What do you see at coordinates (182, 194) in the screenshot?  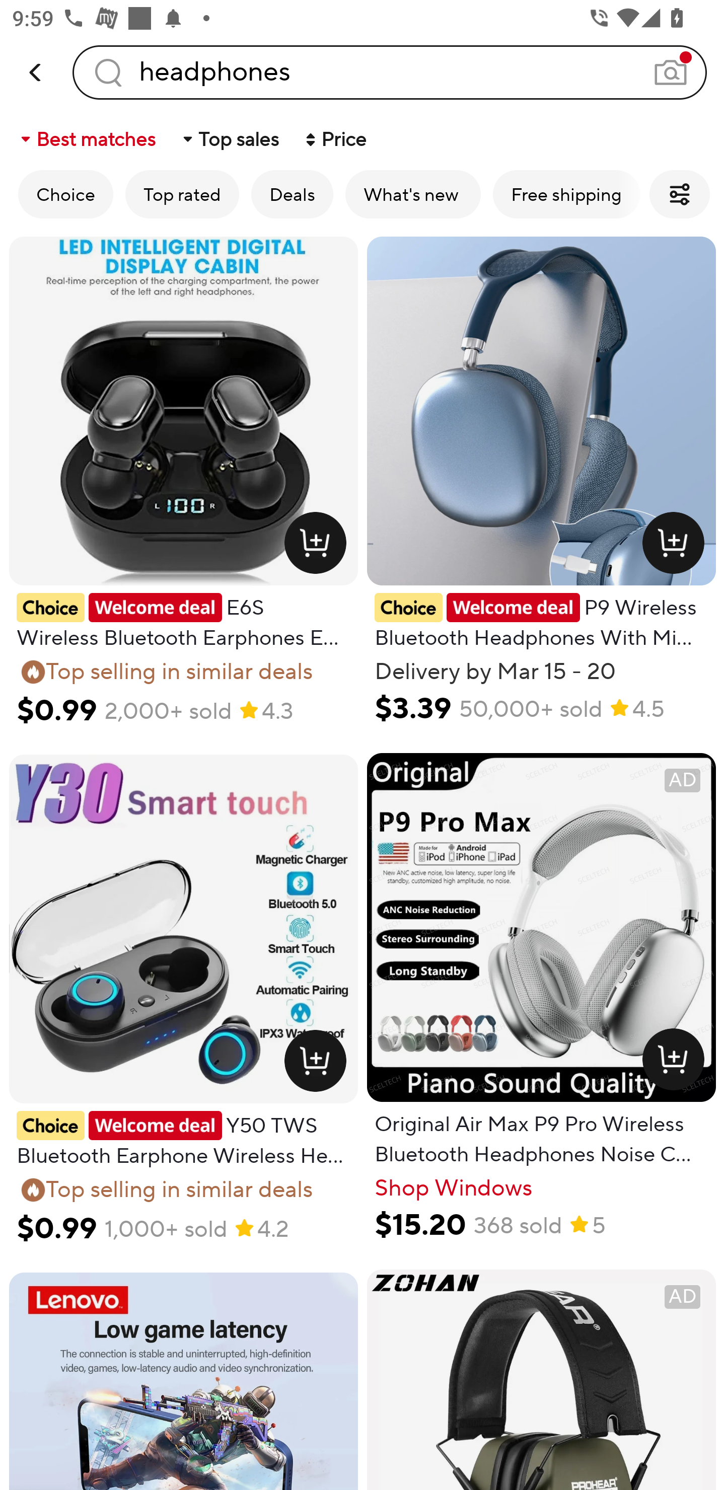 I see `Top rated` at bounding box center [182, 194].